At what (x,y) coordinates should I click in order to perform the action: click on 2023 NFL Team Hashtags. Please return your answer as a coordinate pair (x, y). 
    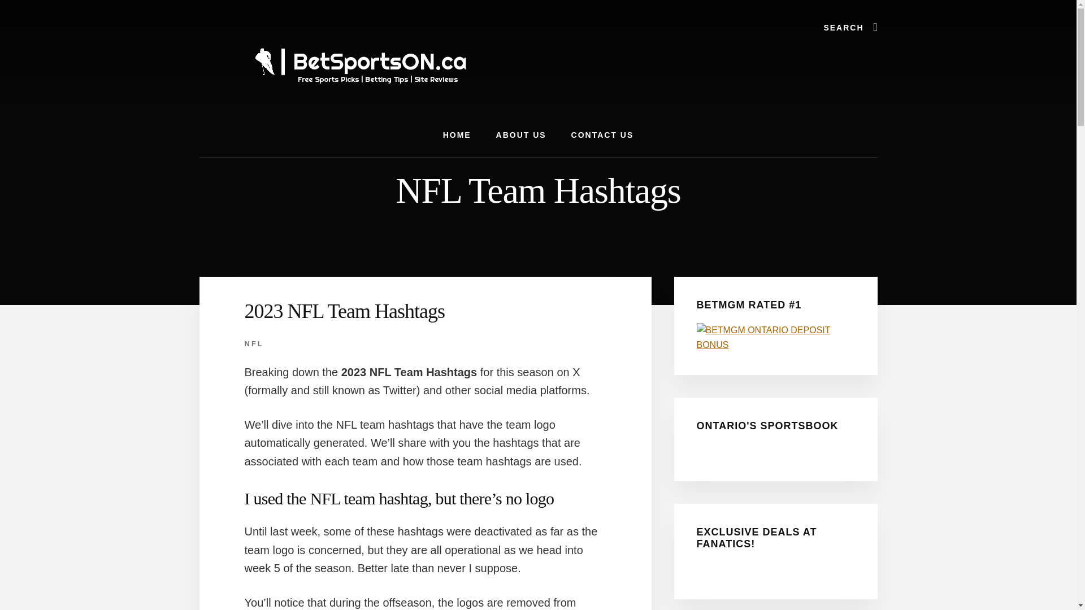
    Looking at the image, I should click on (344, 311).